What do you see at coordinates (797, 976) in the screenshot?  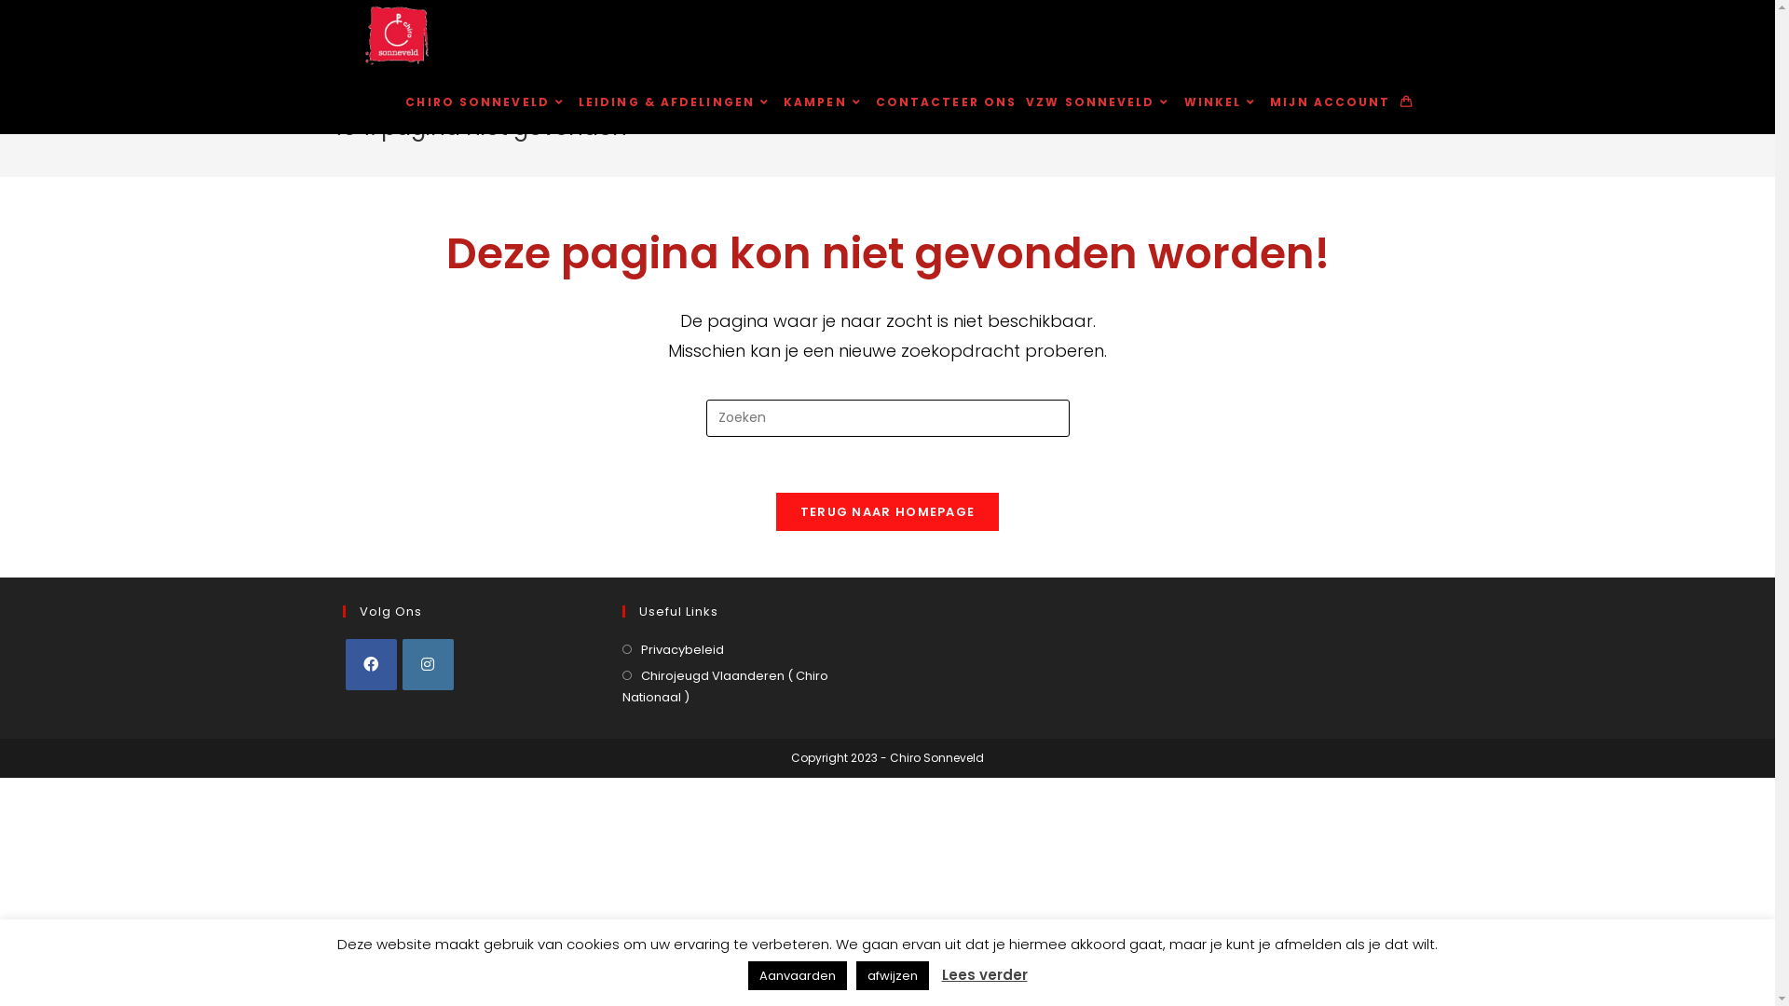 I see `Aanvaarden` at bounding box center [797, 976].